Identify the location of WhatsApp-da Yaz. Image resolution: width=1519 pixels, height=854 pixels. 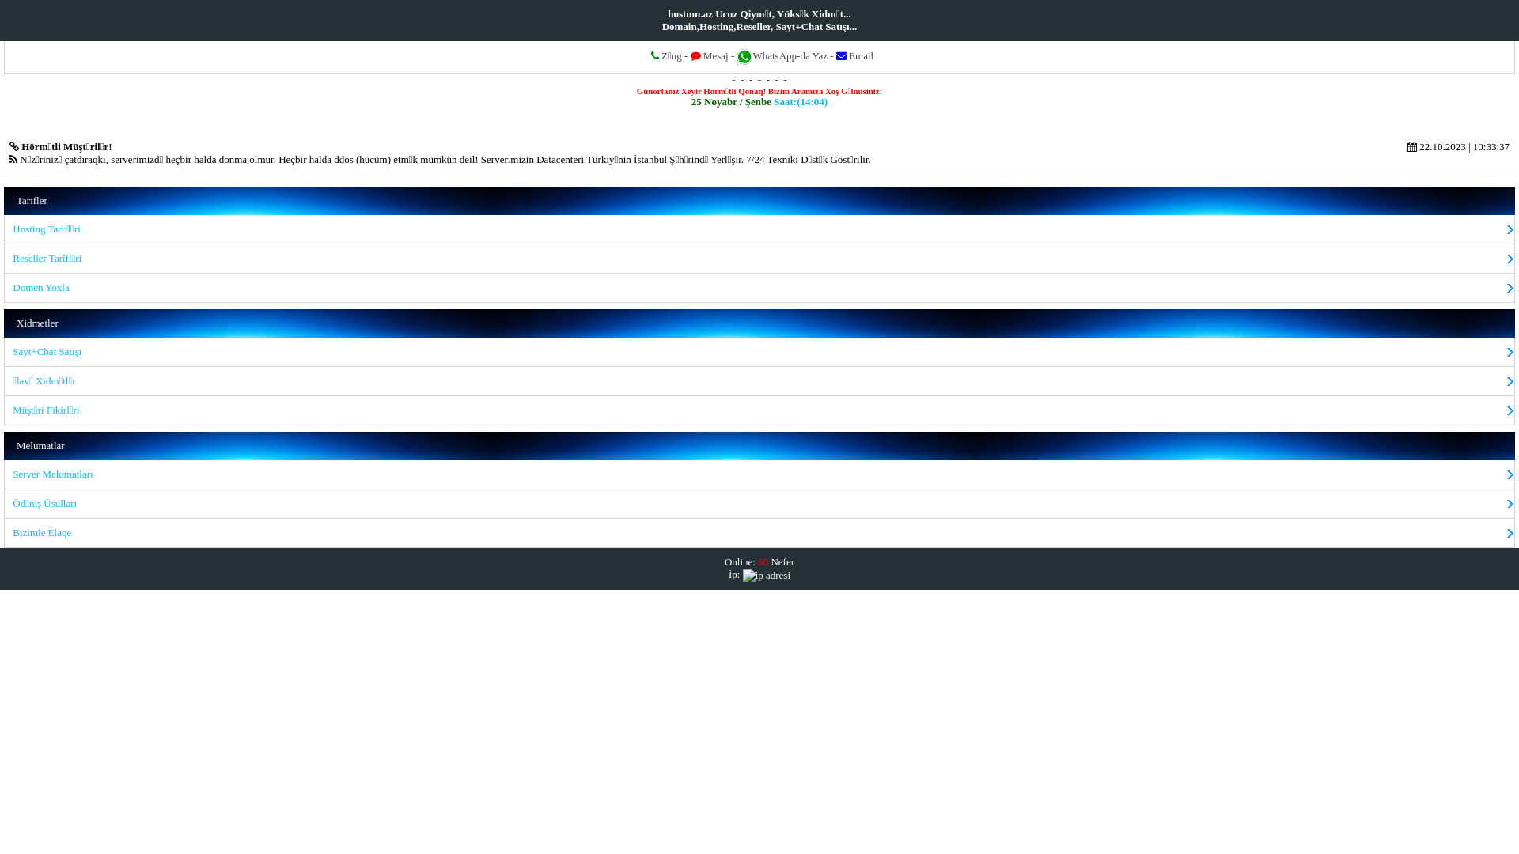
(790, 55).